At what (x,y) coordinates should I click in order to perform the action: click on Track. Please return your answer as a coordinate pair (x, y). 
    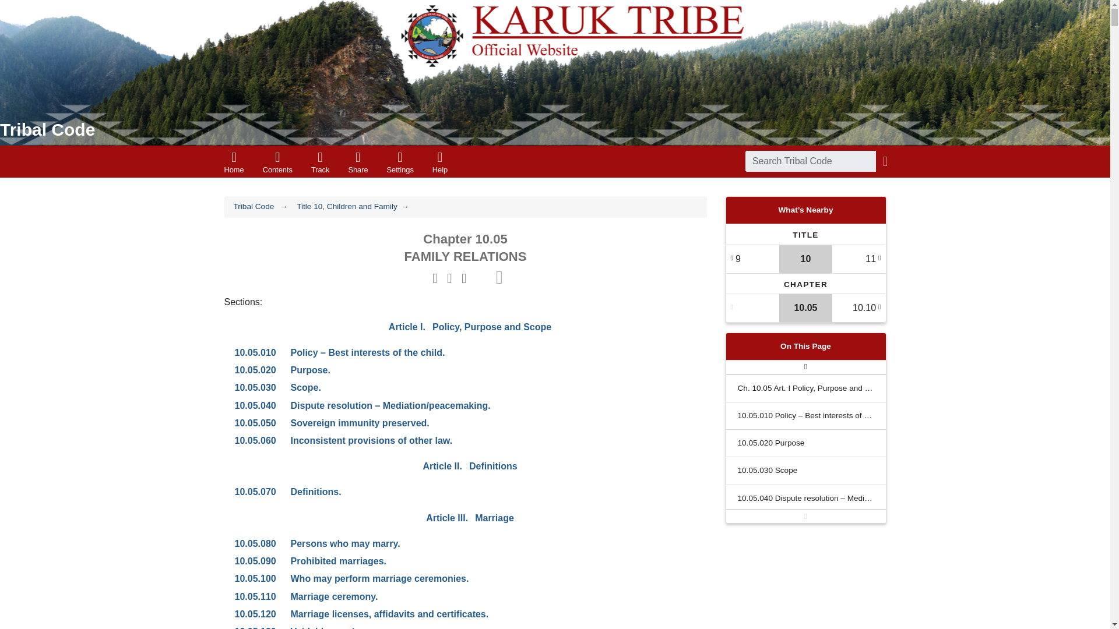
    Looking at the image, I should click on (233, 161).